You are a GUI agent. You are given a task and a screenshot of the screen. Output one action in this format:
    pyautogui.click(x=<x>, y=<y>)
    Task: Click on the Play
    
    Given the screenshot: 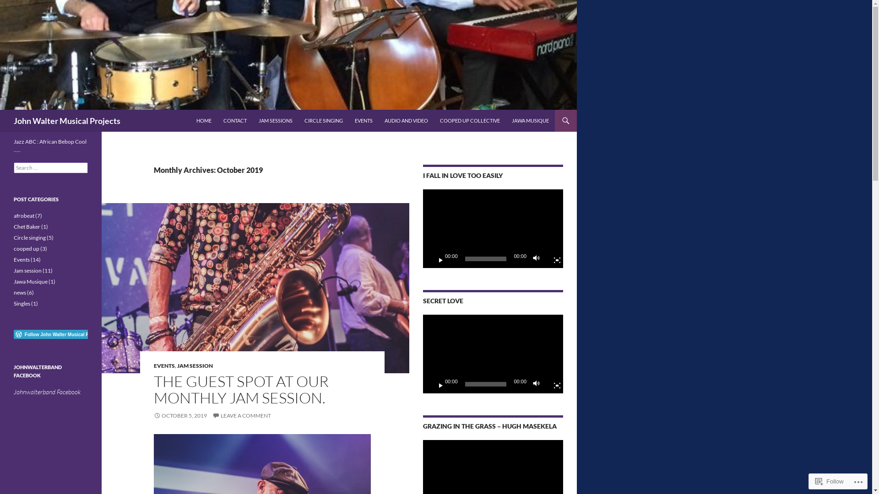 What is the action you would take?
    pyautogui.click(x=437, y=384)
    